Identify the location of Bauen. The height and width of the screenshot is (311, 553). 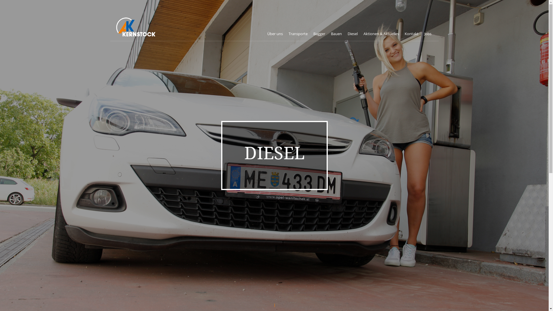
(336, 34).